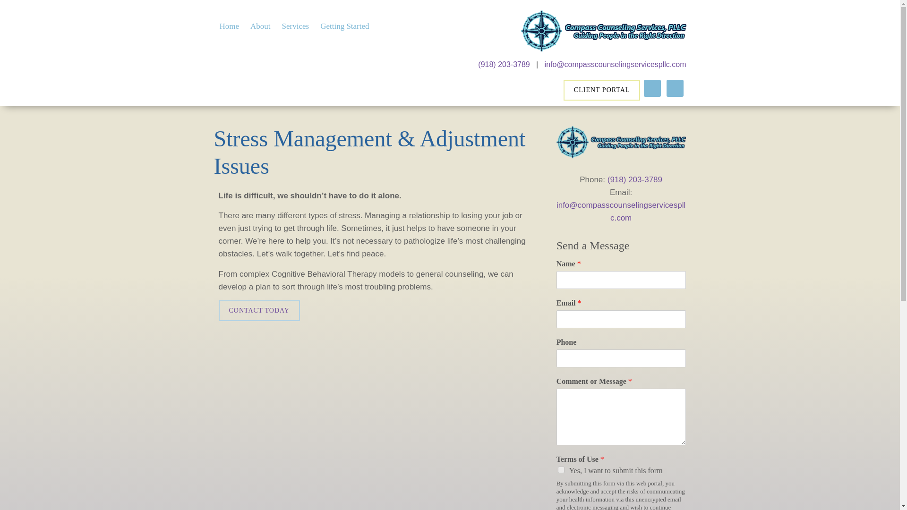 The width and height of the screenshot is (907, 510). What do you see at coordinates (344, 25) in the screenshot?
I see `Getting Started` at bounding box center [344, 25].